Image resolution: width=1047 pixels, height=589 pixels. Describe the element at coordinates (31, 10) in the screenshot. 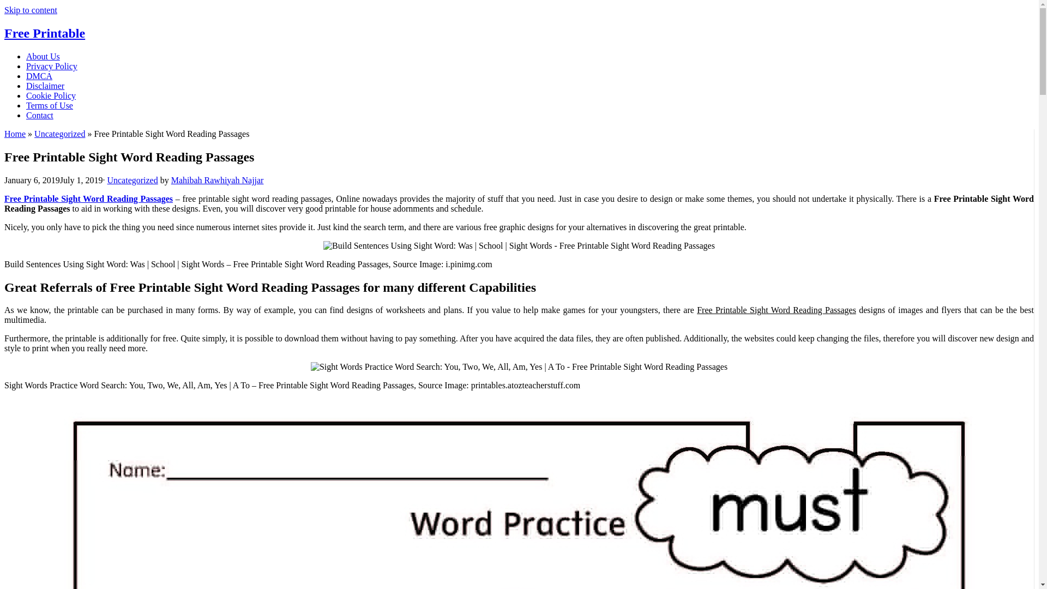

I see `Skip to content` at that location.